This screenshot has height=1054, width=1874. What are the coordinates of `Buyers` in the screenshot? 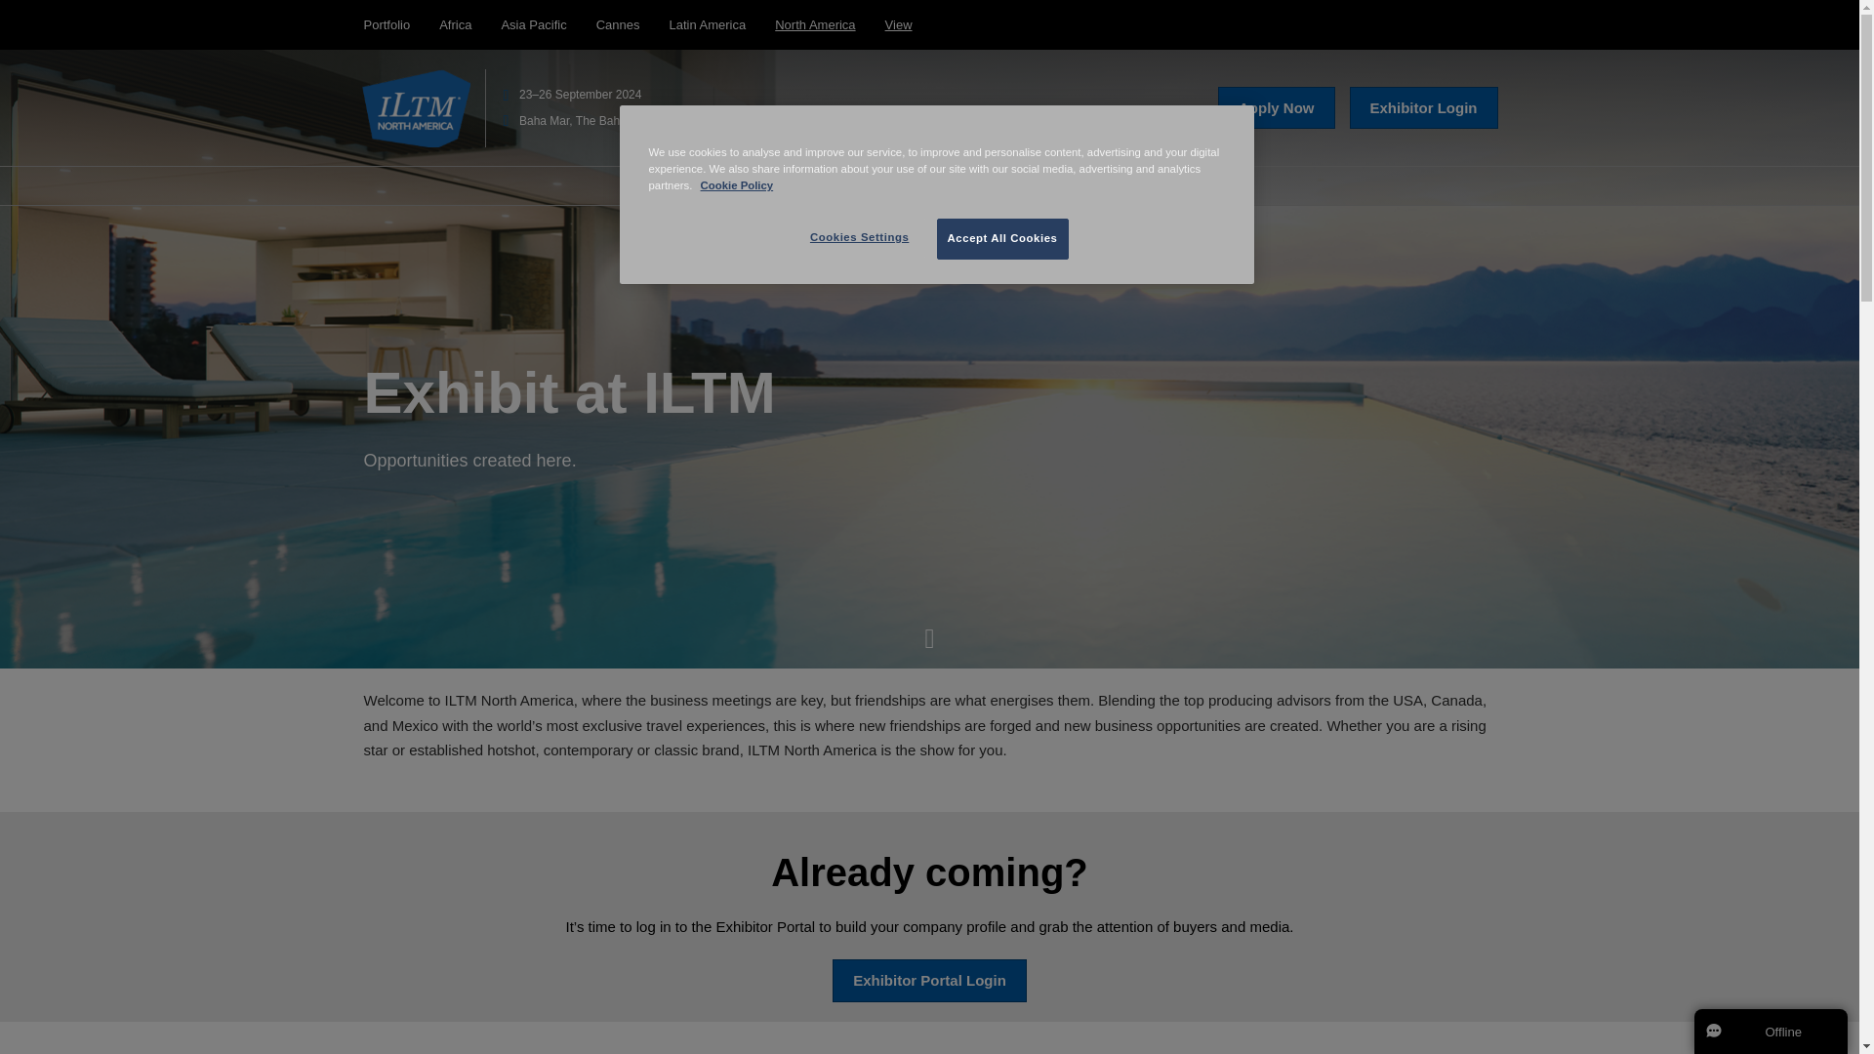 It's located at (824, 184).